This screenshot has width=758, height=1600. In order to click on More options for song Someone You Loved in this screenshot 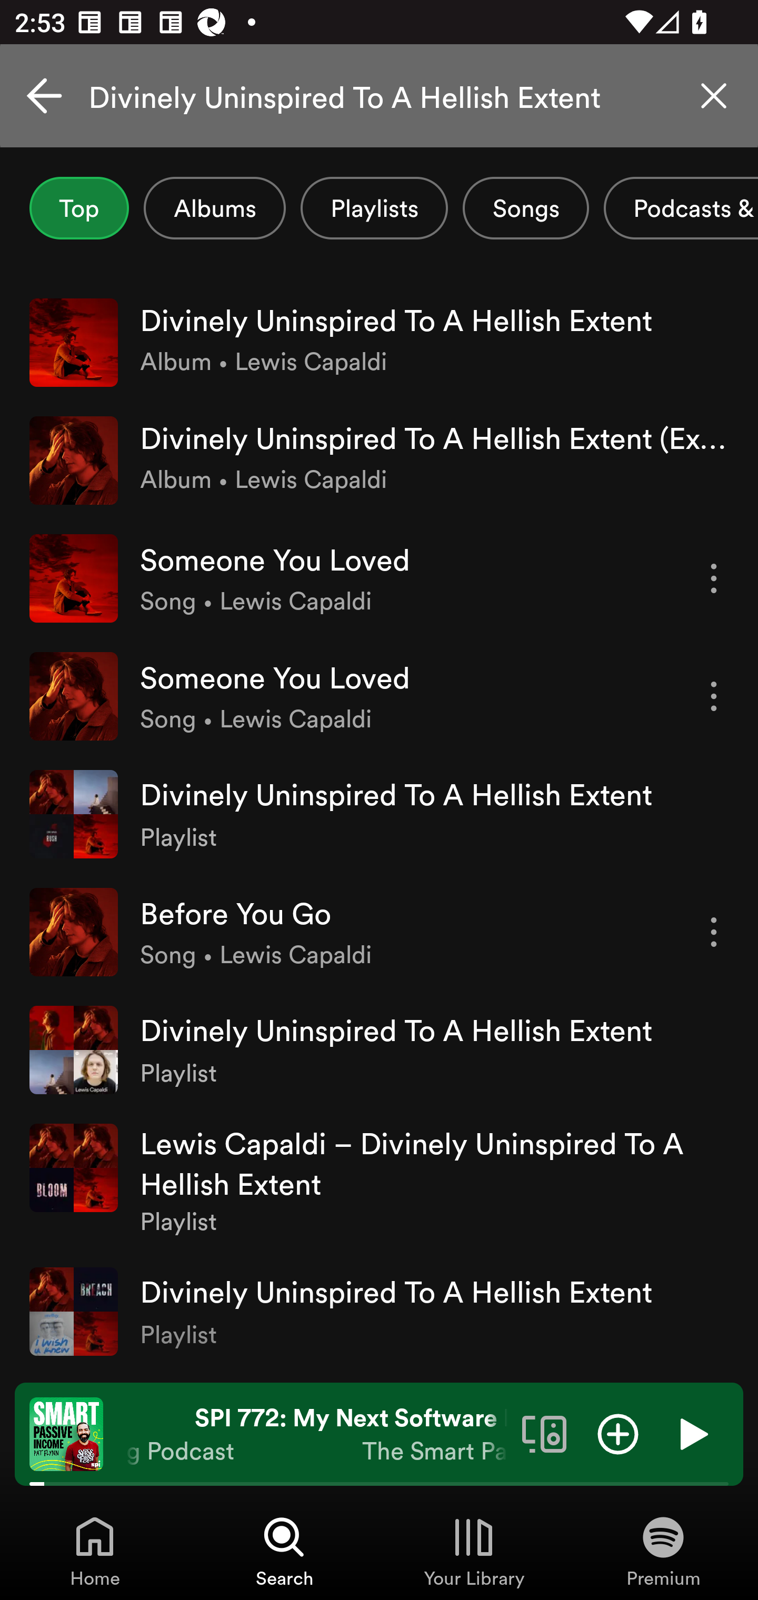, I will do `click(714, 697)`.